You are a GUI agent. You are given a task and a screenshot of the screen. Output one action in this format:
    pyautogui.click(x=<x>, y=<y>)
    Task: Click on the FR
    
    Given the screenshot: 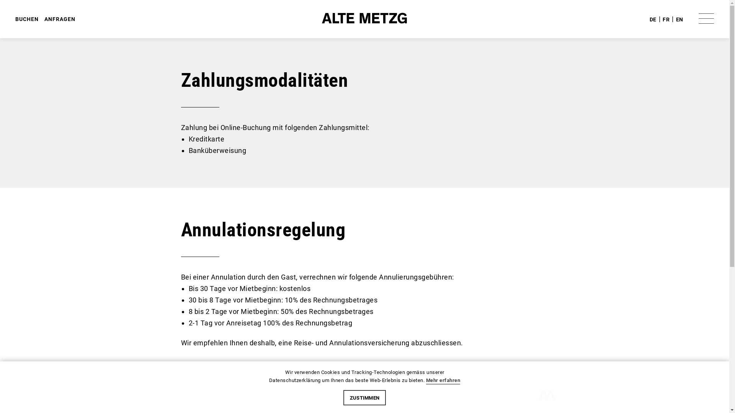 What is the action you would take?
    pyautogui.click(x=666, y=19)
    